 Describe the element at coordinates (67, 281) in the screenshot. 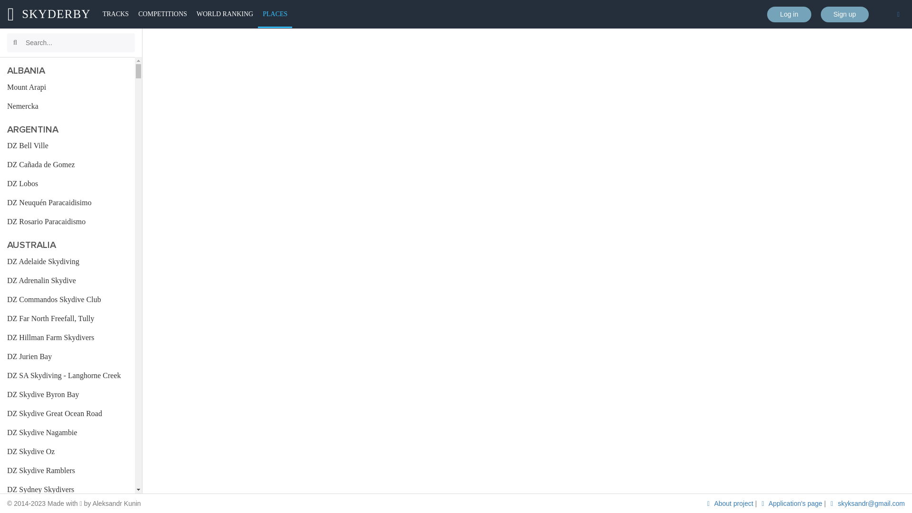

I see `DZ Adrenalin Skydive` at that location.